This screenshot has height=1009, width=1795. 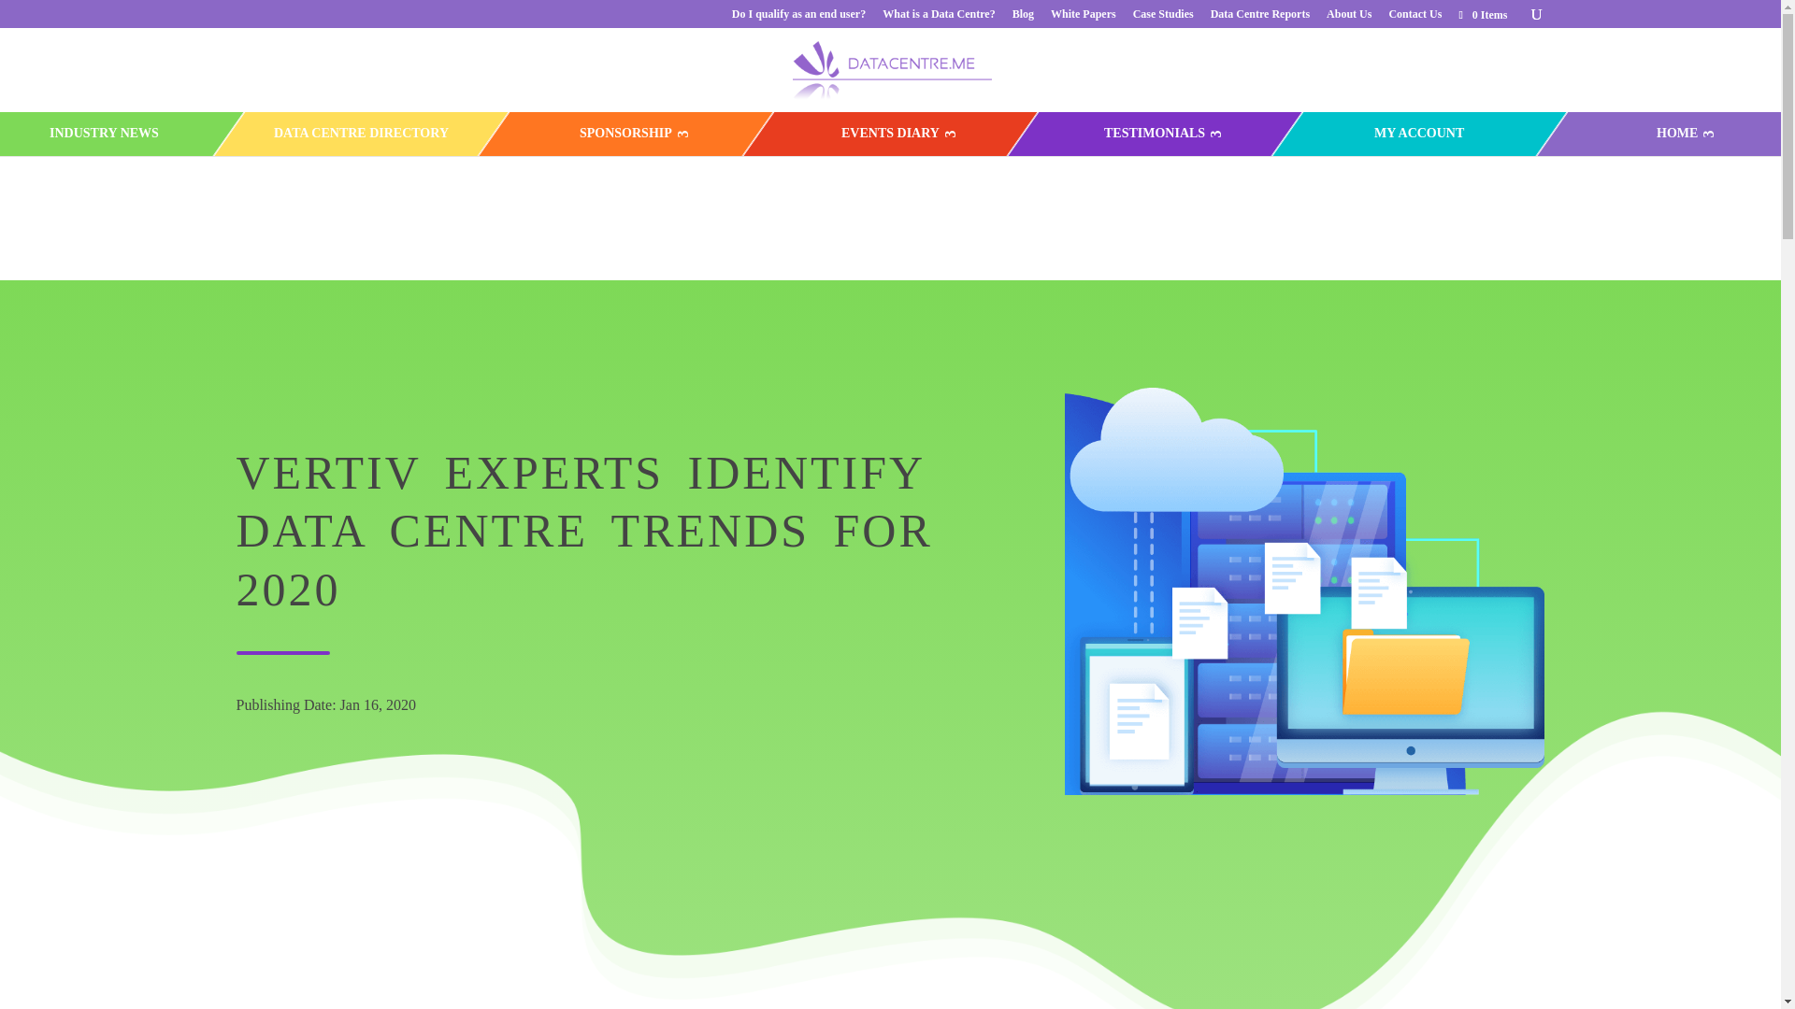 I want to click on Blog, so click(x=1023, y=18).